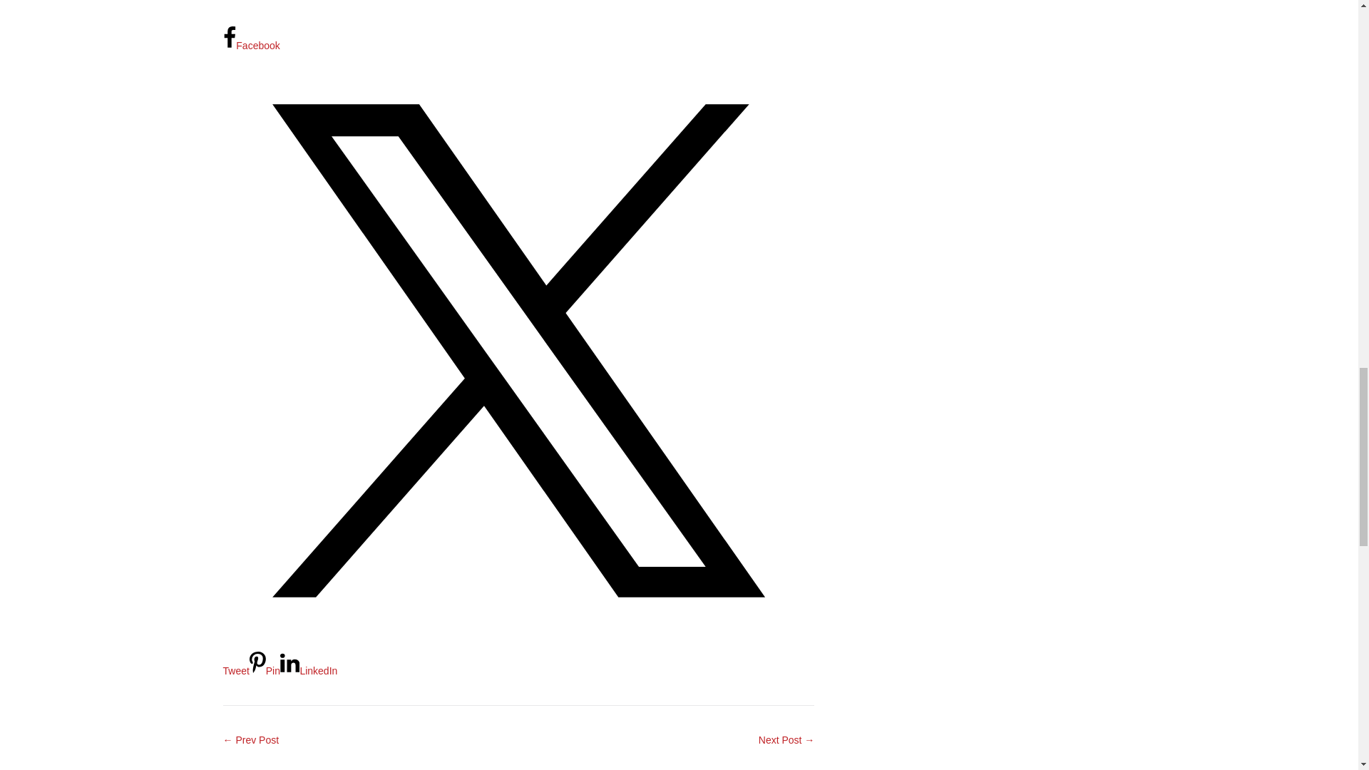  Describe the element at coordinates (308, 671) in the screenshot. I see `Share on LinkedIn` at that location.